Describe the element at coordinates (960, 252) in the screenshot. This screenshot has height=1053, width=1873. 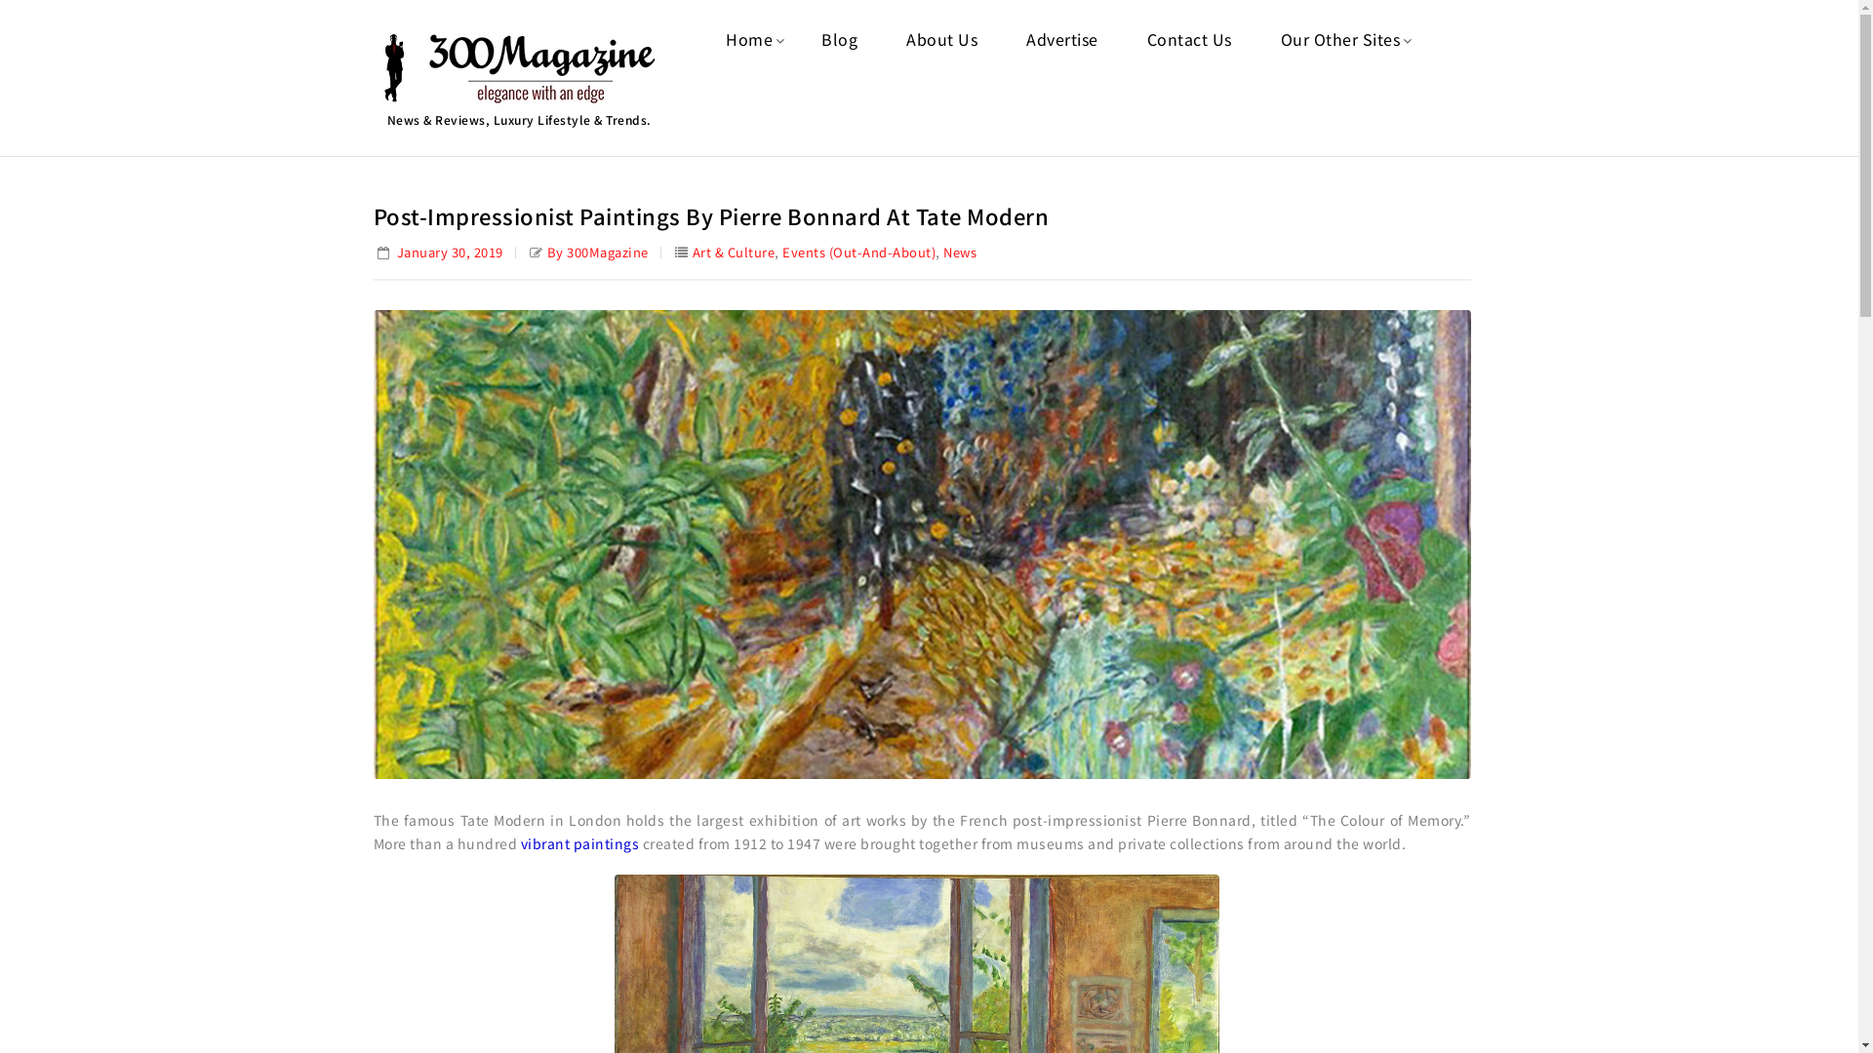
I see `News` at that location.